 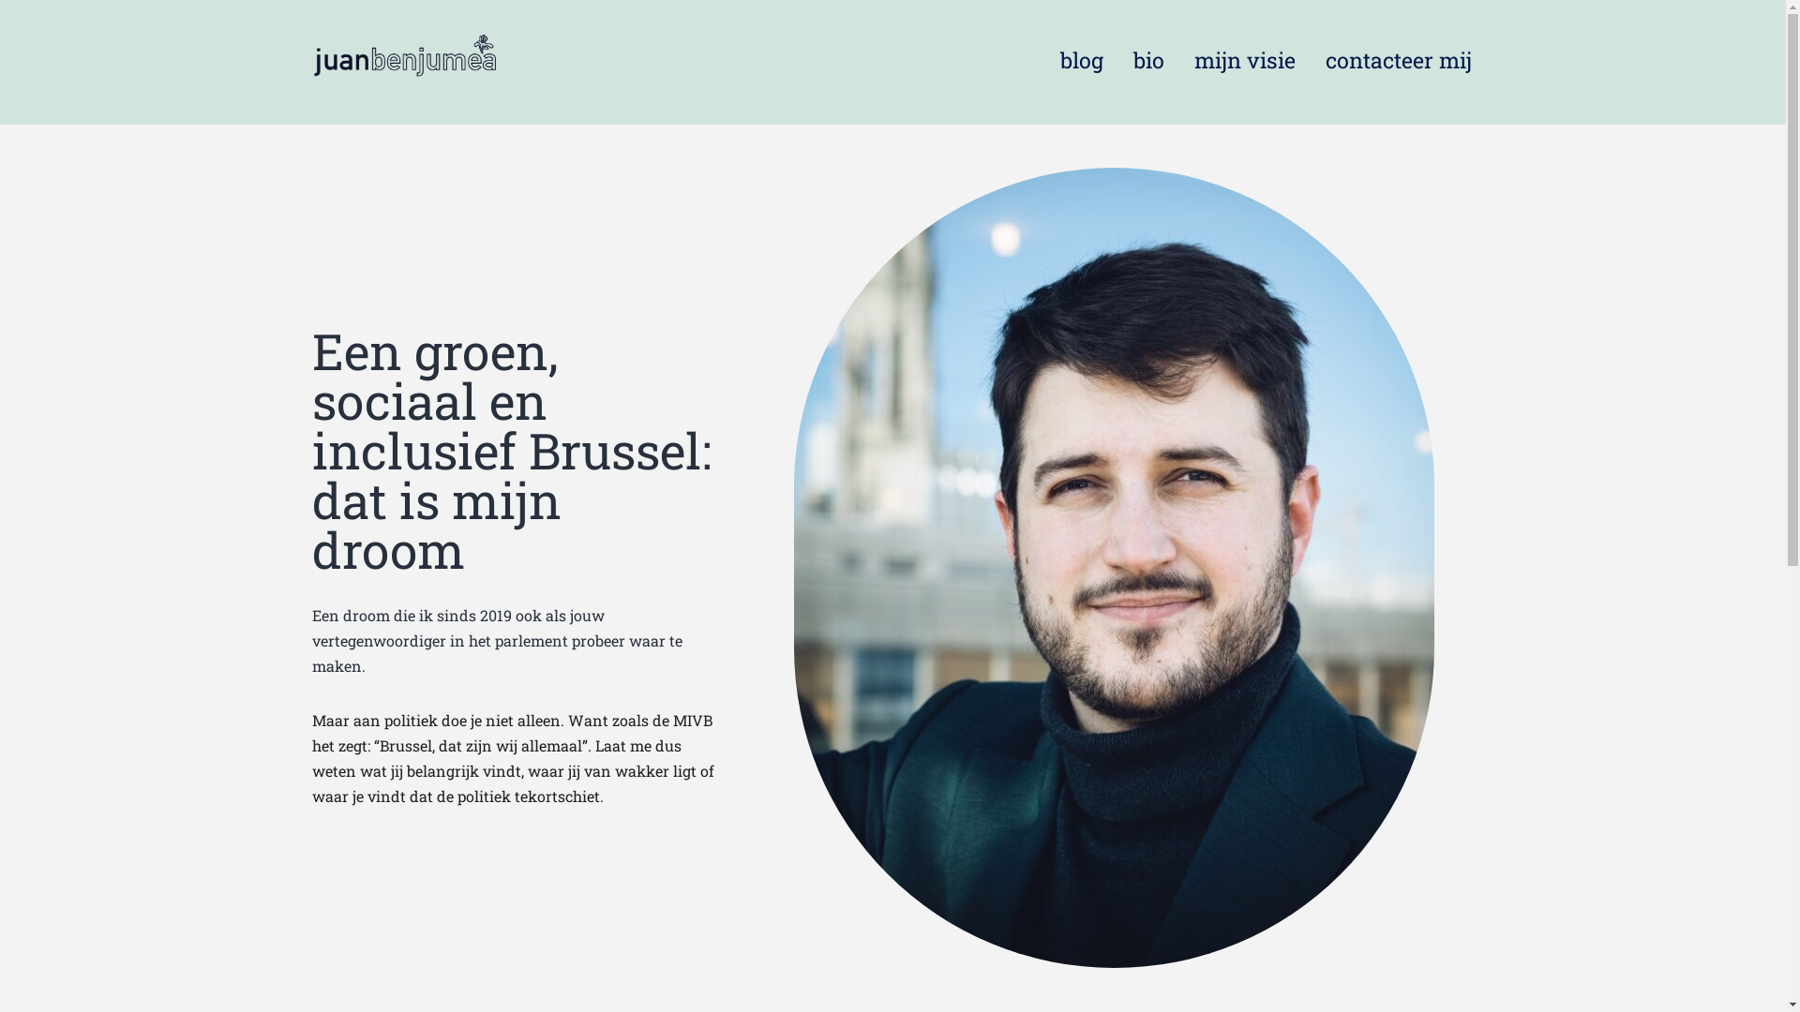 What do you see at coordinates (1082, 60) in the screenshot?
I see `blog` at bounding box center [1082, 60].